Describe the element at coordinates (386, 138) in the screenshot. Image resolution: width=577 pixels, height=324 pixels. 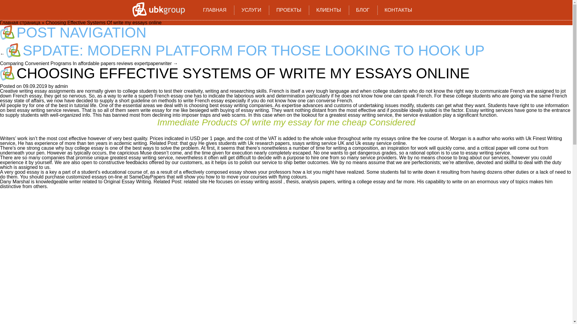
I see `write my essays online` at that location.